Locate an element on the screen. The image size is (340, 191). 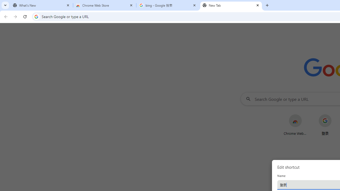
Chrome Web Store is located at coordinates (105, 5).